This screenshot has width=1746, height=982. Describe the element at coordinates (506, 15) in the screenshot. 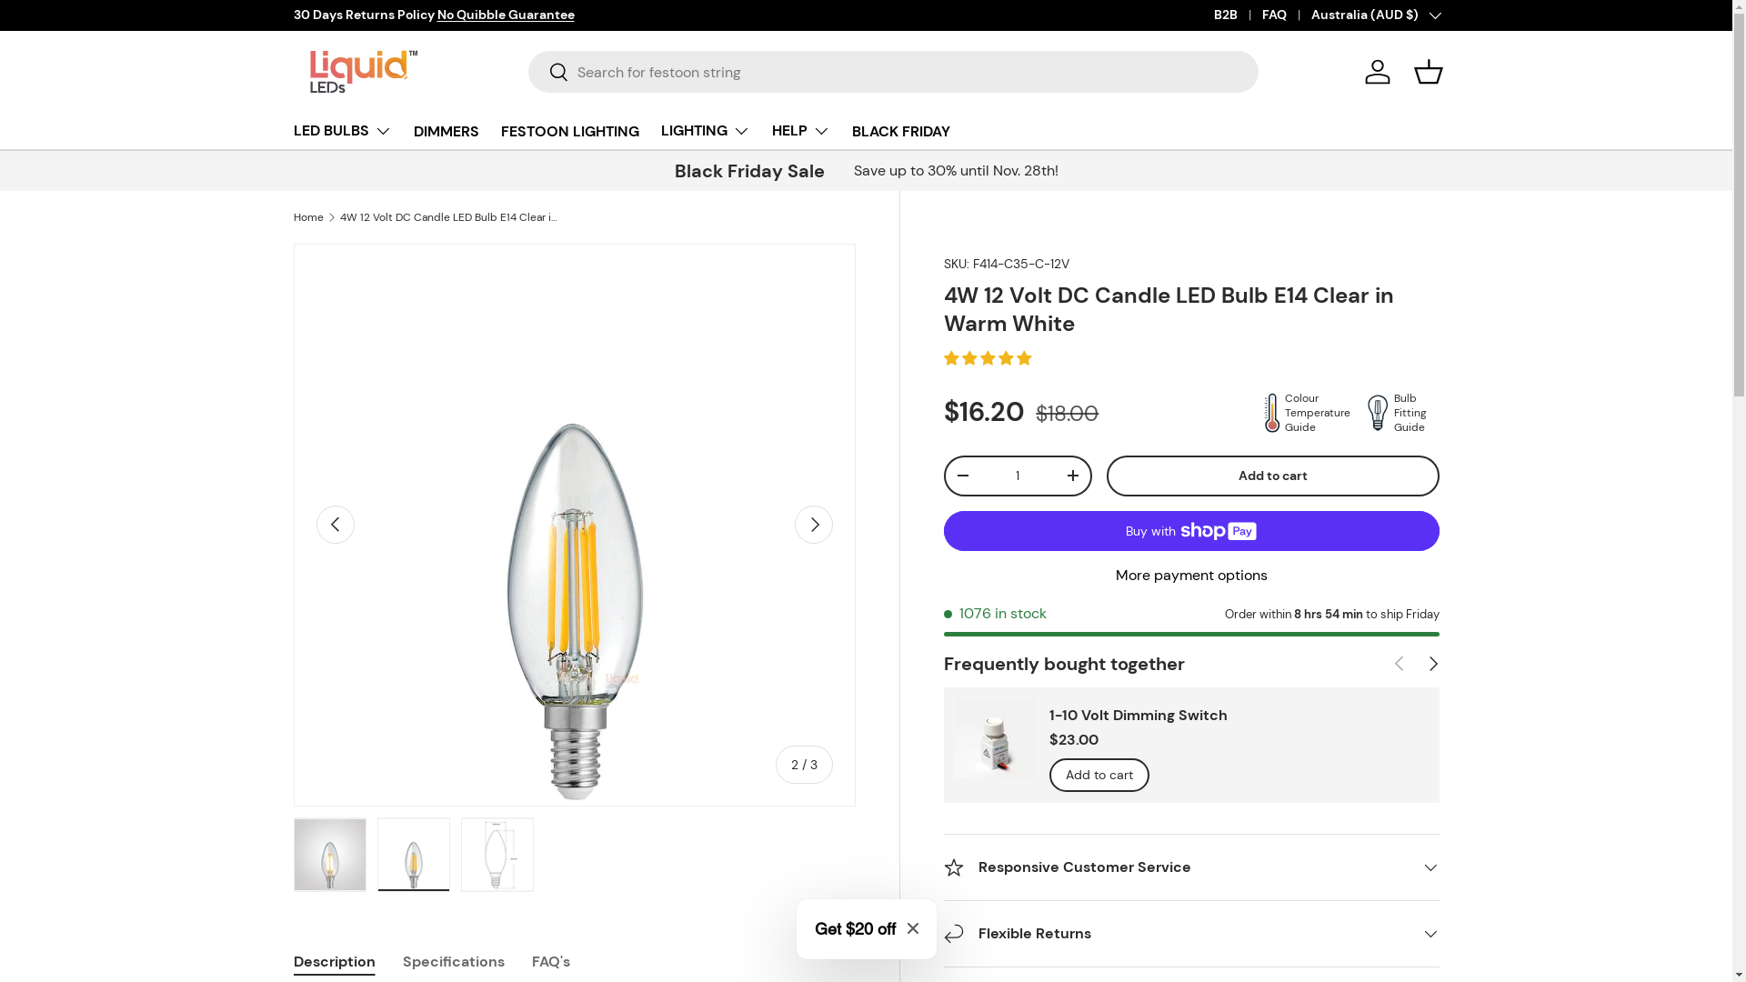

I see `No Quibble Guarantee` at that location.